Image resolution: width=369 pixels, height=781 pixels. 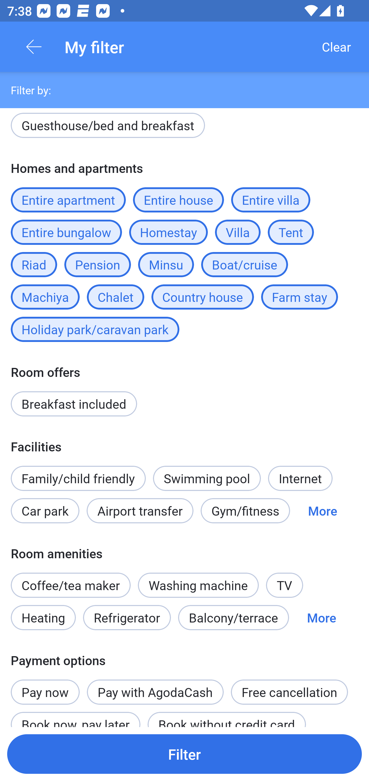 I want to click on Internet, so click(x=300, y=478).